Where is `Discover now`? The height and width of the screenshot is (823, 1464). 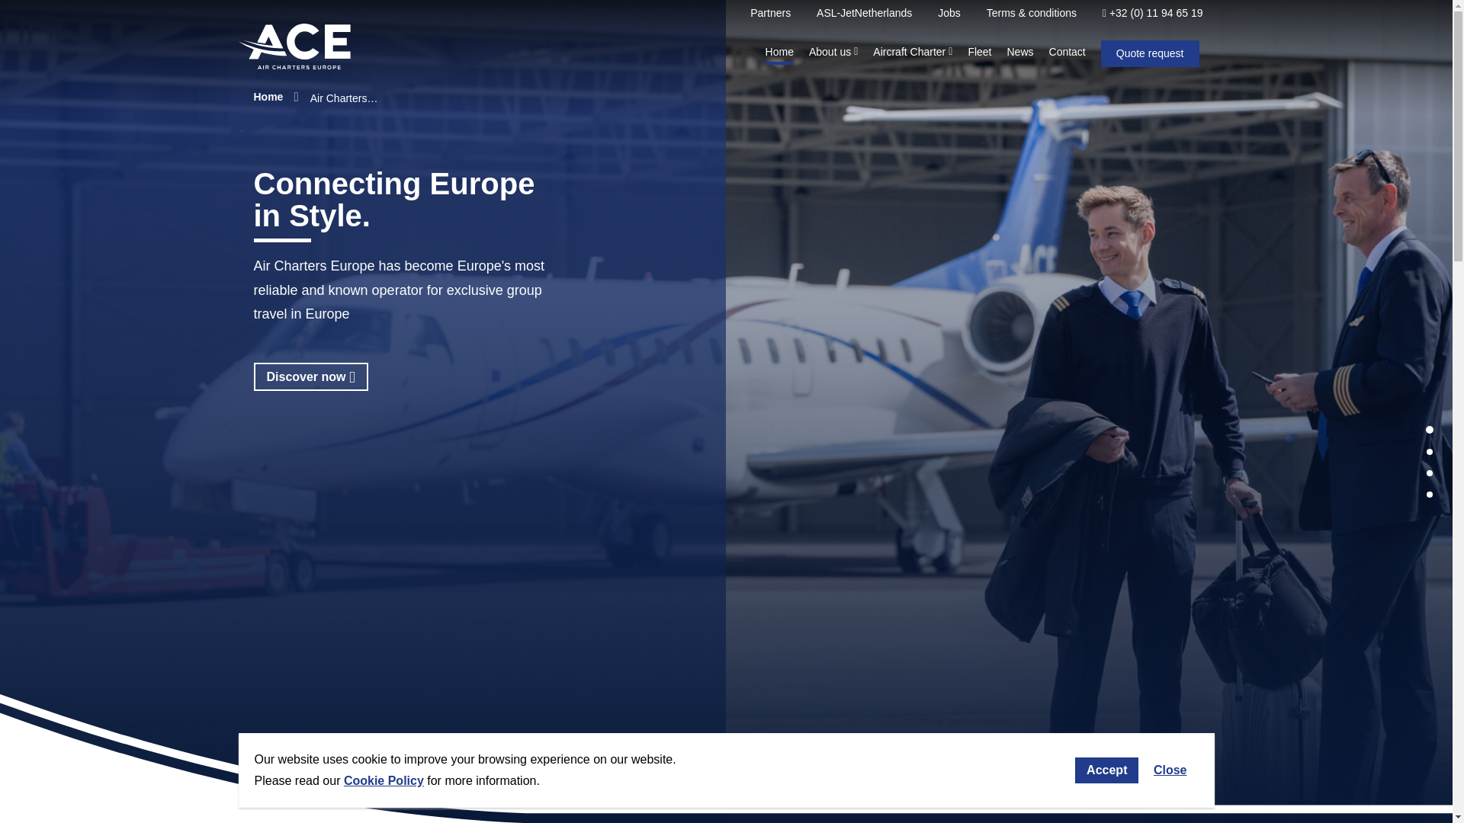 Discover now is located at coordinates (310, 376).